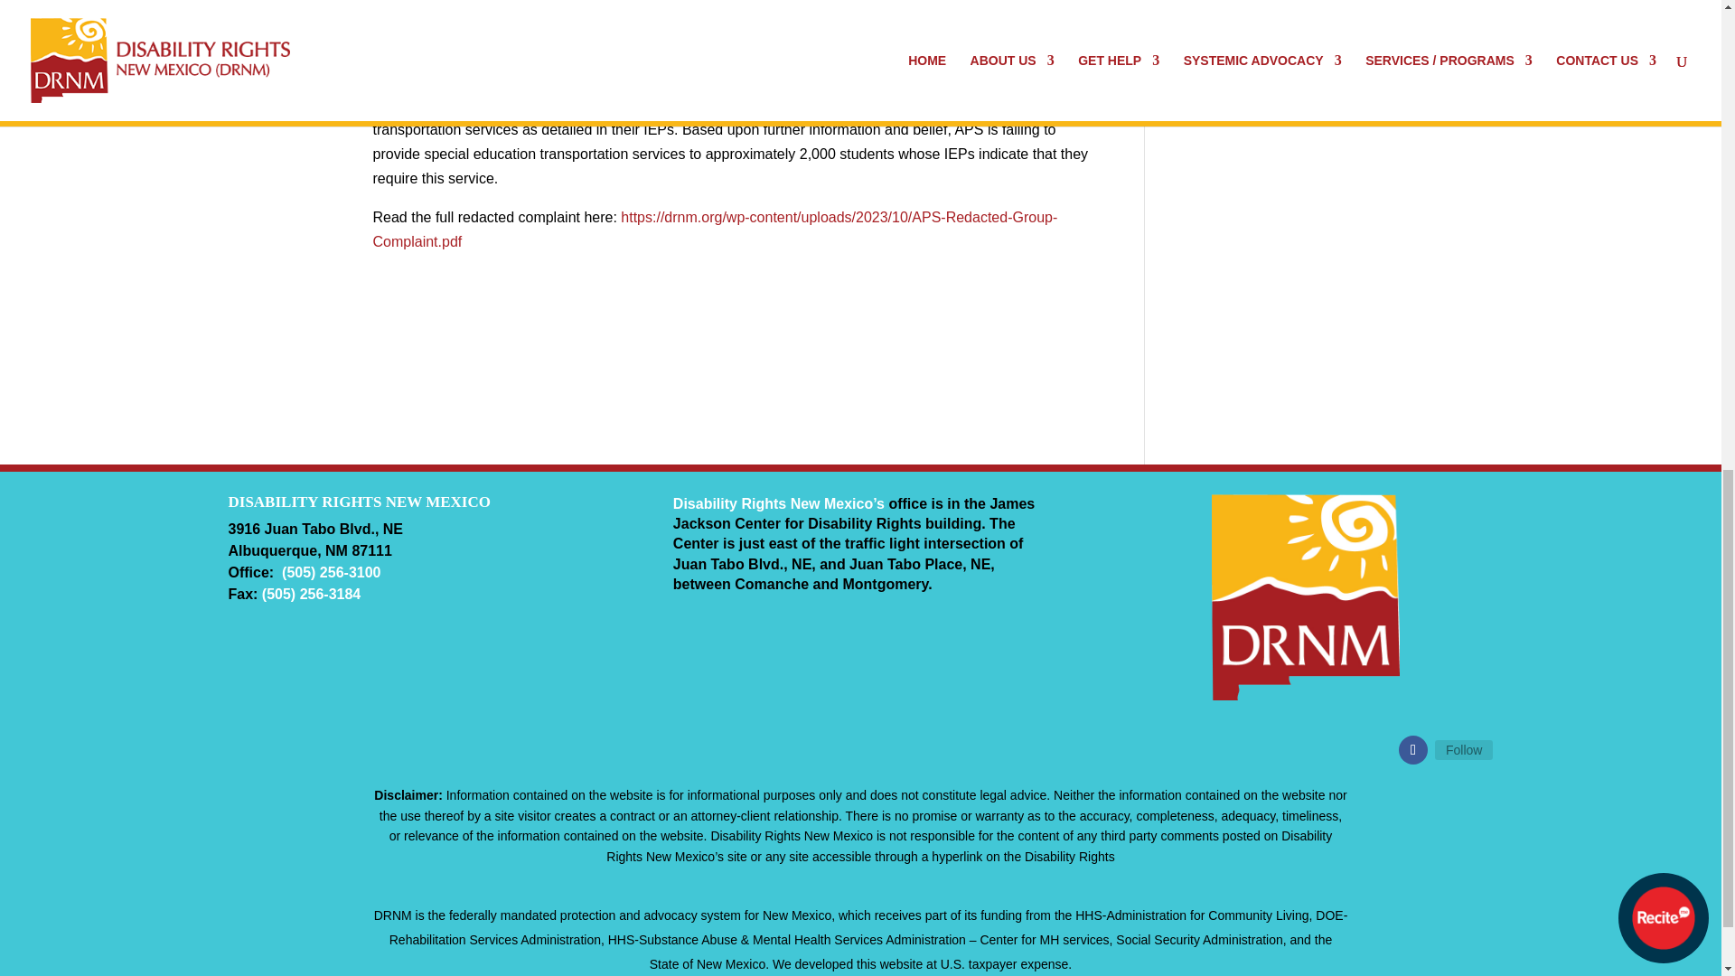 The image size is (1735, 976). What do you see at coordinates (1305, 596) in the screenshot?
I see `DRNM-Logo` at bounding box center [1305, 596].